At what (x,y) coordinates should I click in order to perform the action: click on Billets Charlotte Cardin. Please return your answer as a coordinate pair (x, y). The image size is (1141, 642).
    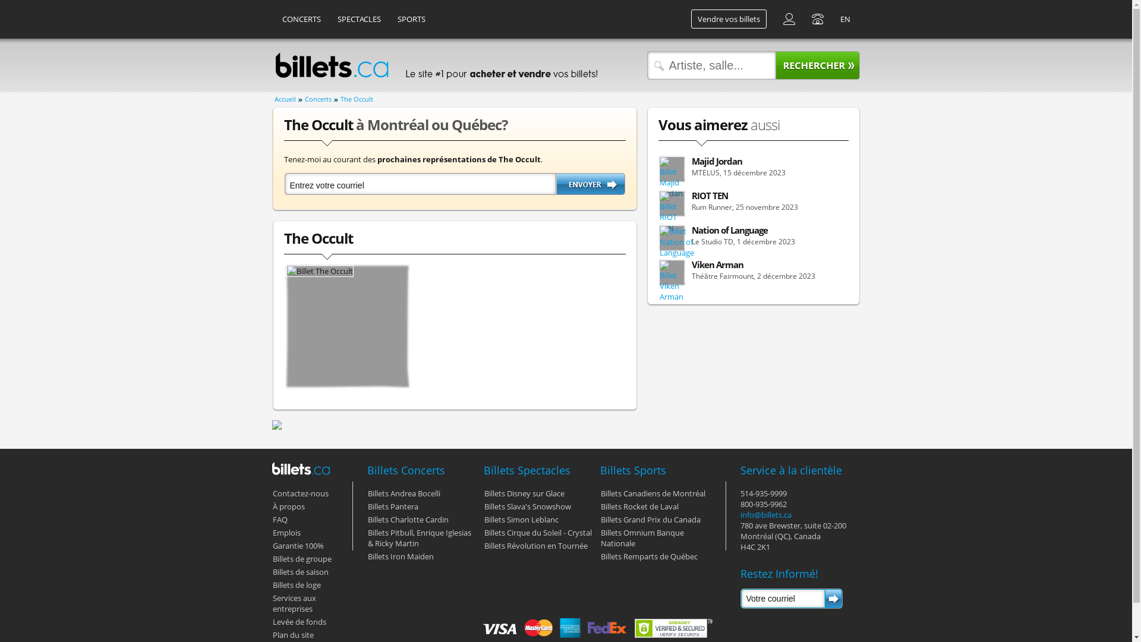
    Looking at the image, I should click on (408, 520).